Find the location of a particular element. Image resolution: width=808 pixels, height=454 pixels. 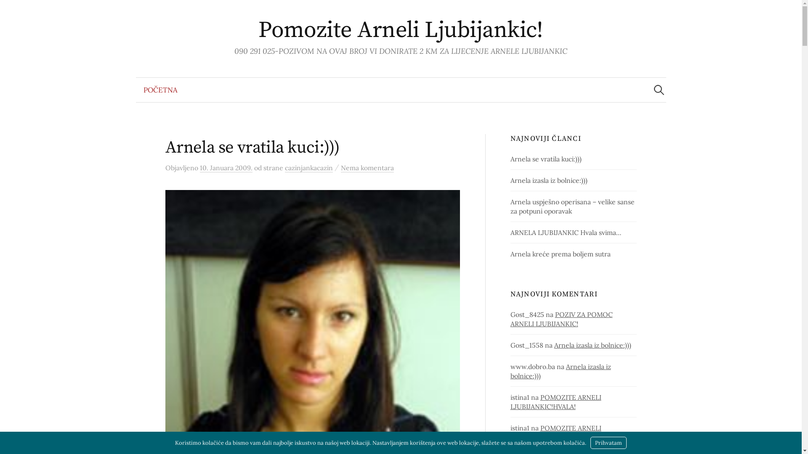

Prihvatam is located at coordinates (609, 443).